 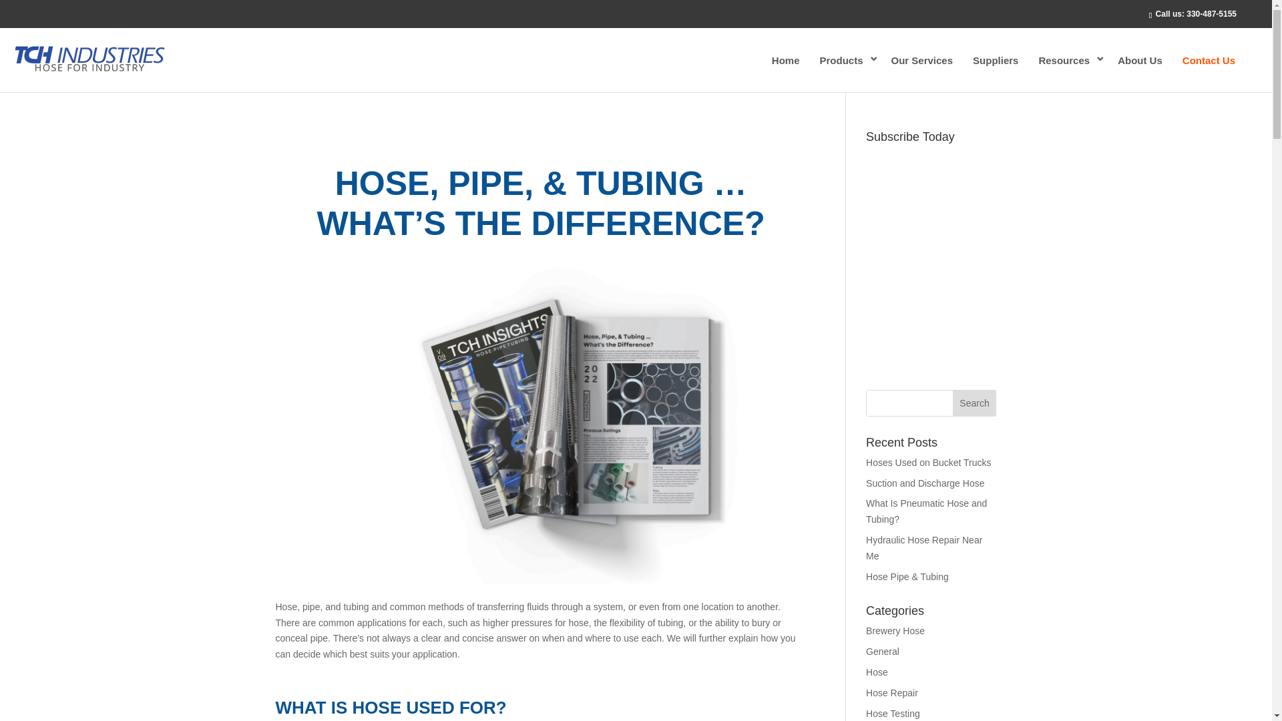 What do you see at coordinates (931, 272) in the screenshot?
I see `Form 0` at bounding box center [931, 272].